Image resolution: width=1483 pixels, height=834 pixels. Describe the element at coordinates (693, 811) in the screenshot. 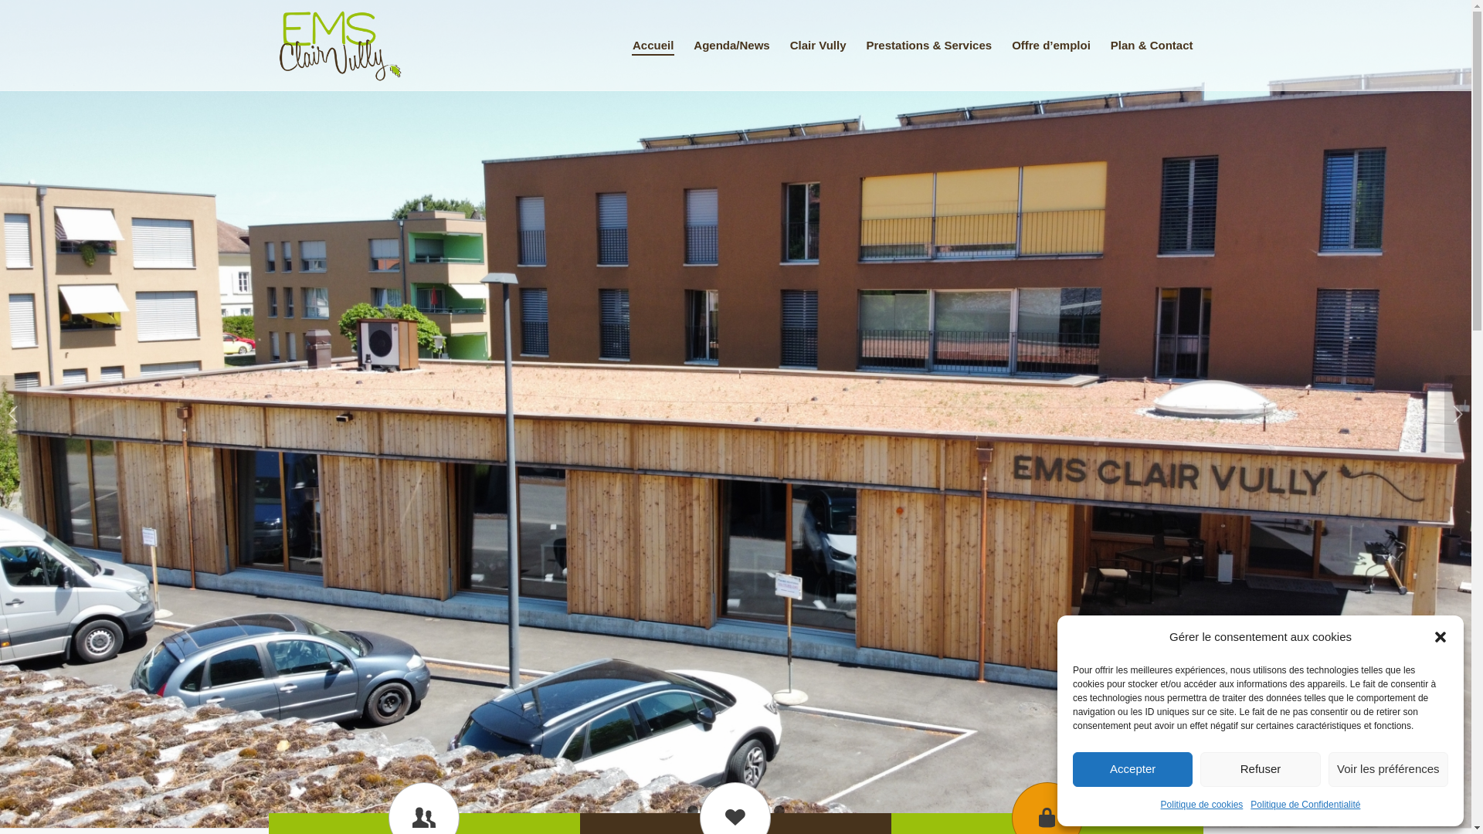

I see `1` at that location.